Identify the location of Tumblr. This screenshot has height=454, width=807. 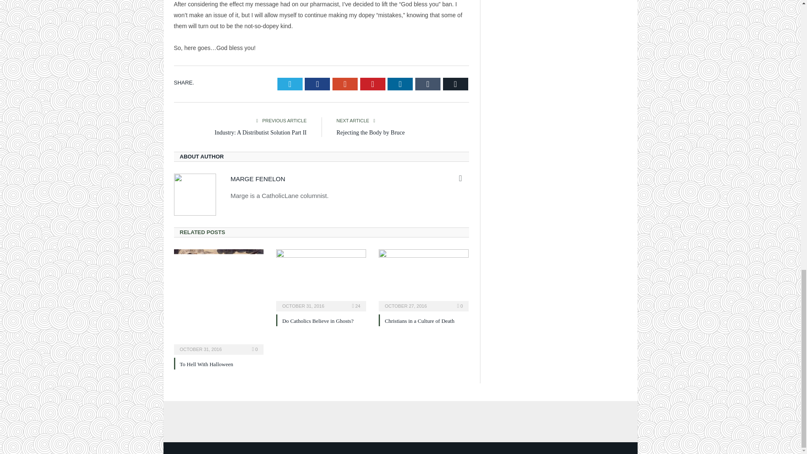
(428, 84).